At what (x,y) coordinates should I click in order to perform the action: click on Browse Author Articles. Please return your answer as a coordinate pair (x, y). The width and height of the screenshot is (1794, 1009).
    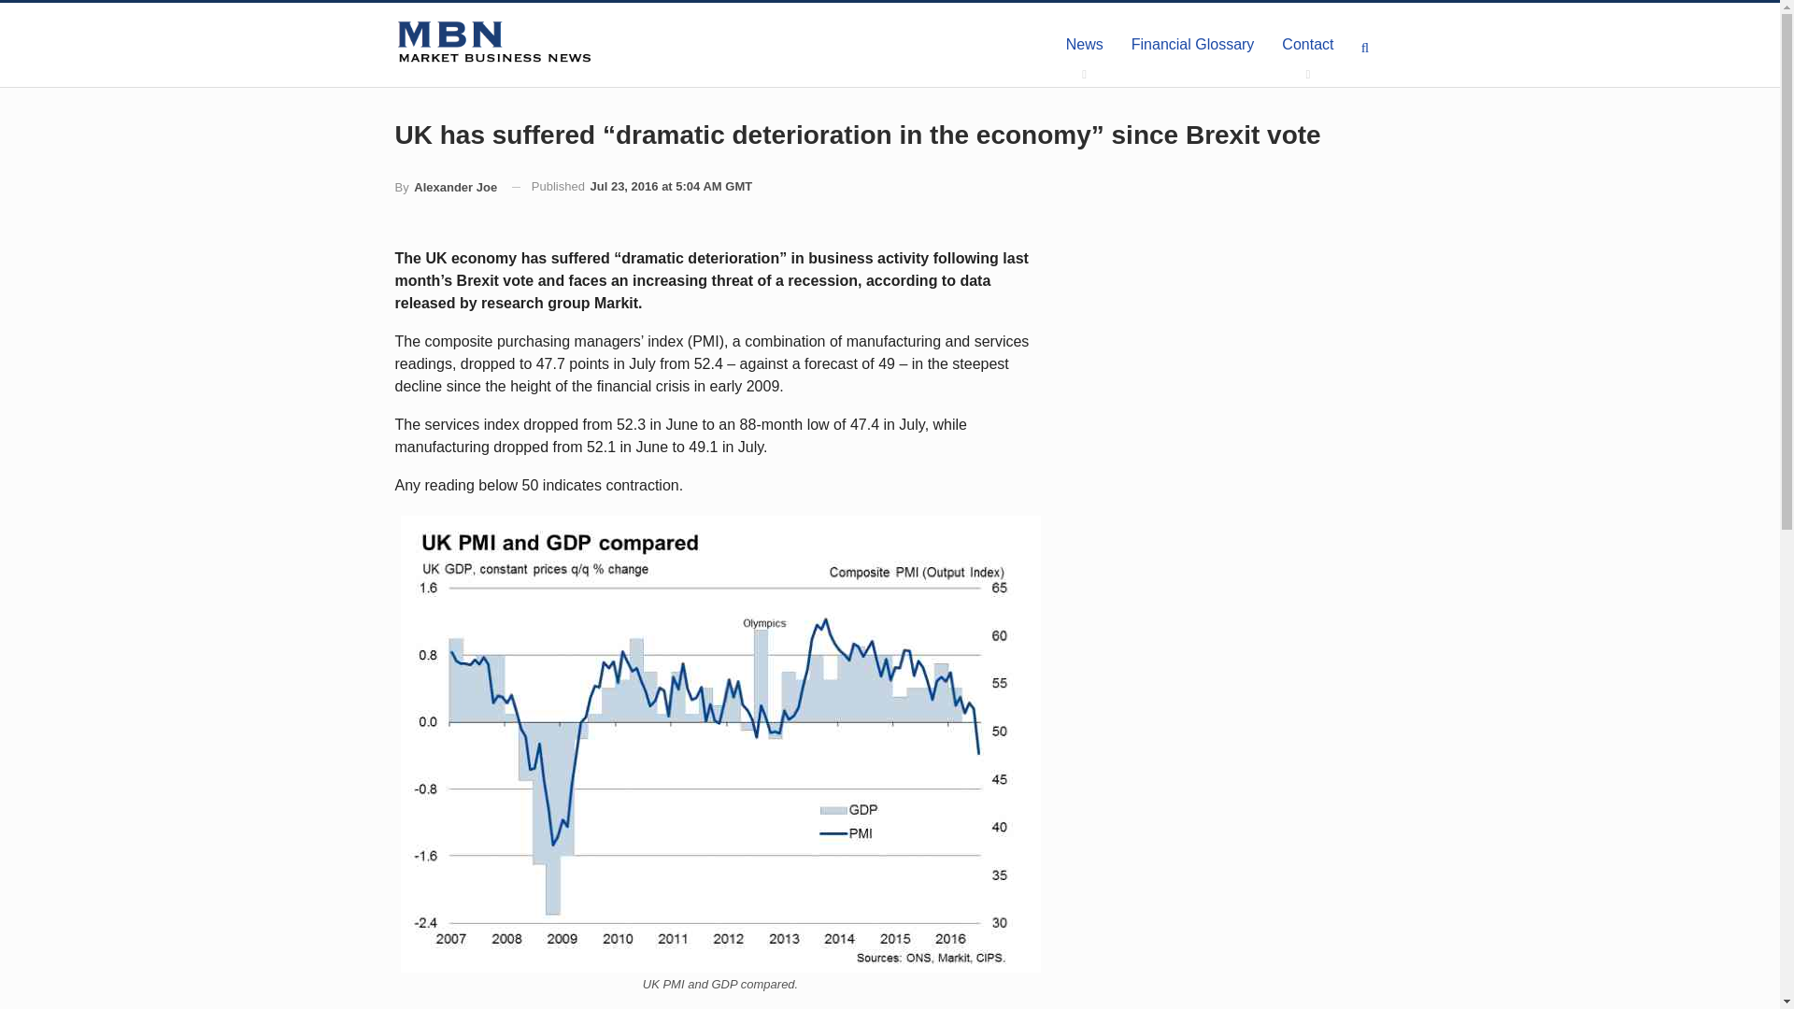
    Looking at the image, I should click on (445, 187).